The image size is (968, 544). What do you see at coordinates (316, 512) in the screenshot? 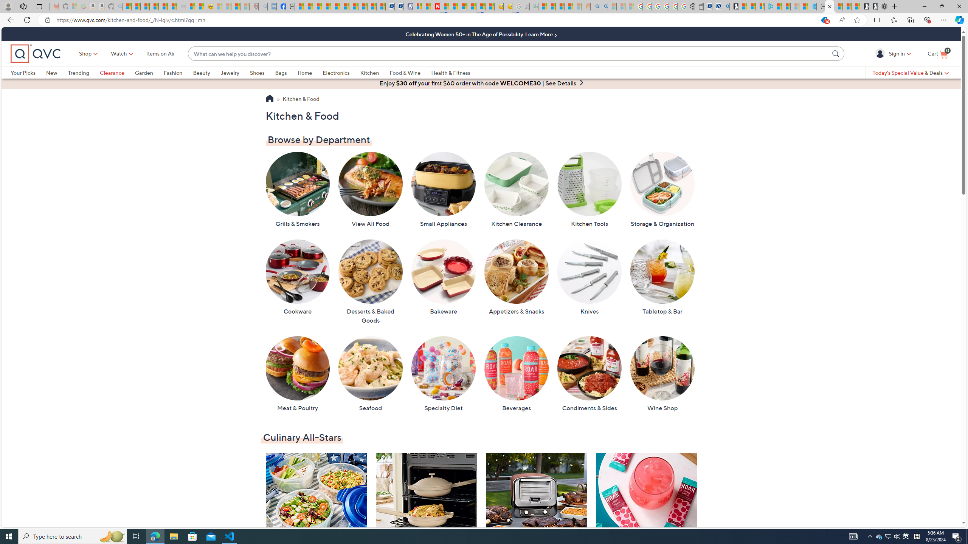
I see `Items Recently on Air` at bounding box center [316, 512].